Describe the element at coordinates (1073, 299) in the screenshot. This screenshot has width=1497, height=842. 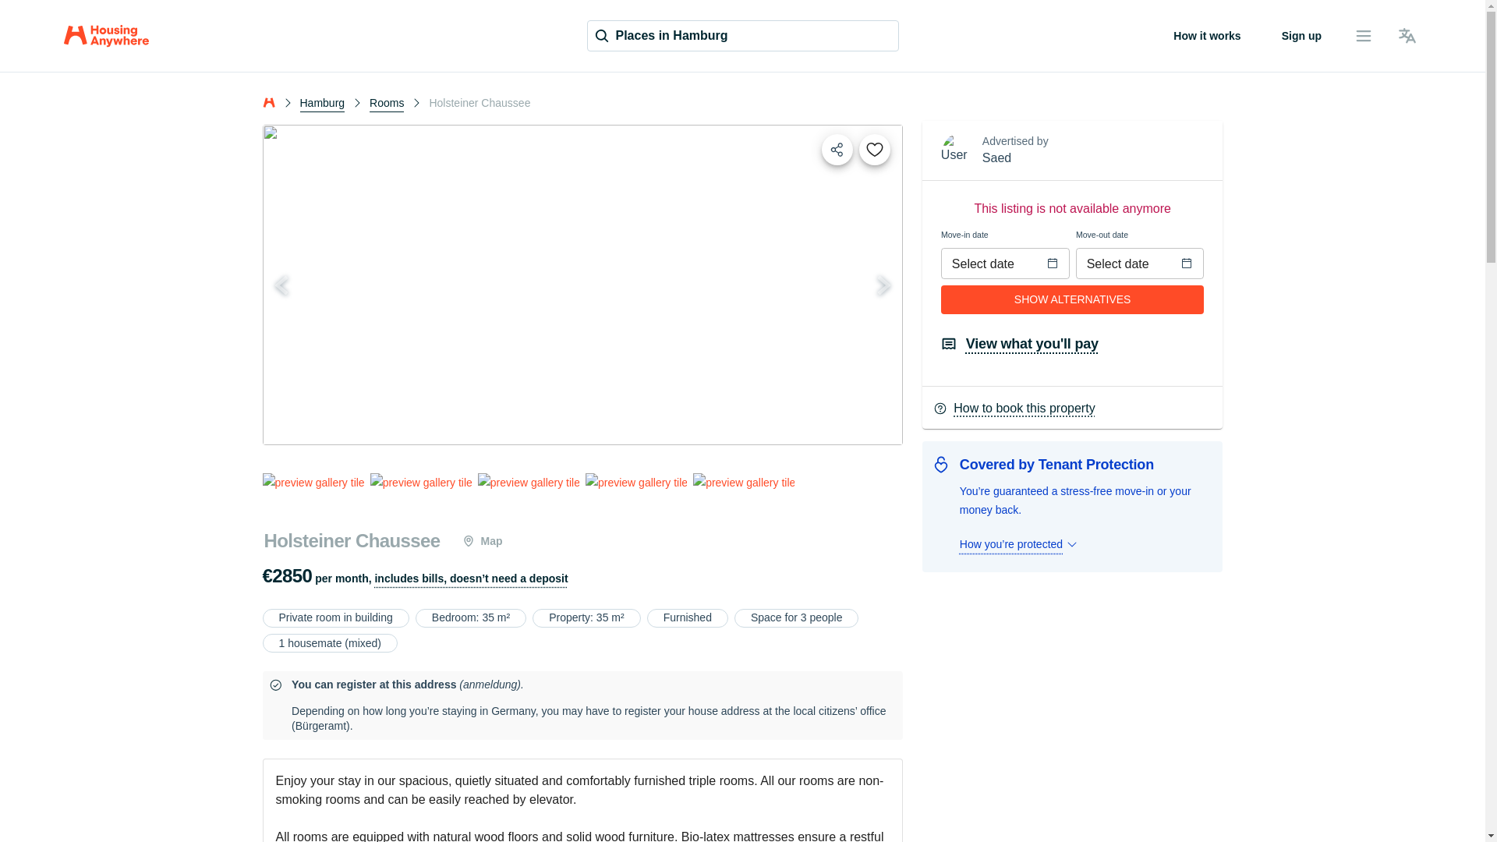
I see `SHOW ALTERNATIVES` at that location.